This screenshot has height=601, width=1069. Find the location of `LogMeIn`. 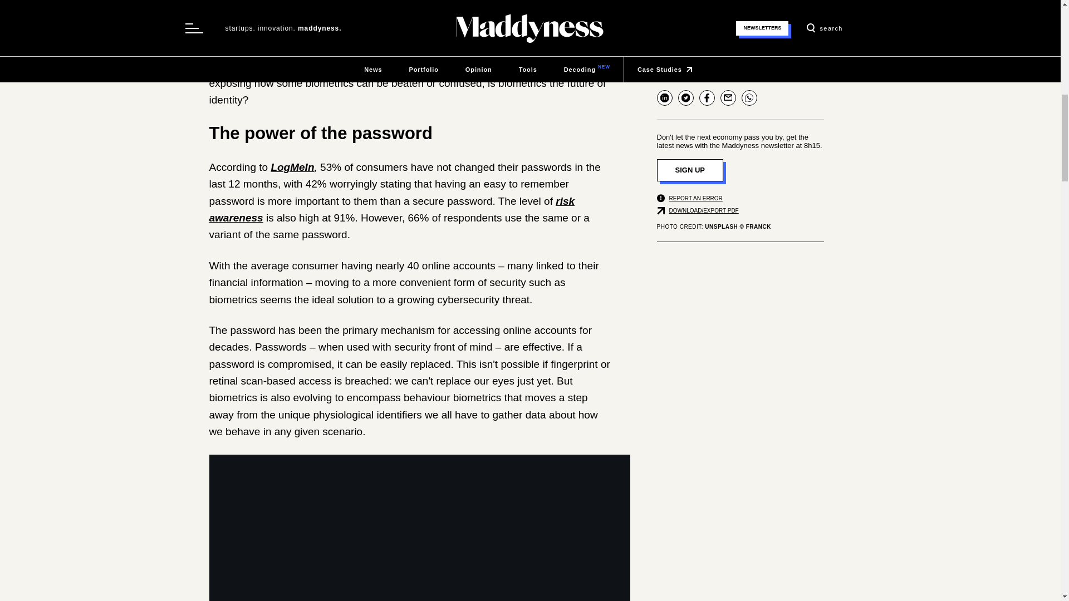

LogMeIn is located at coordinates (292, 167).